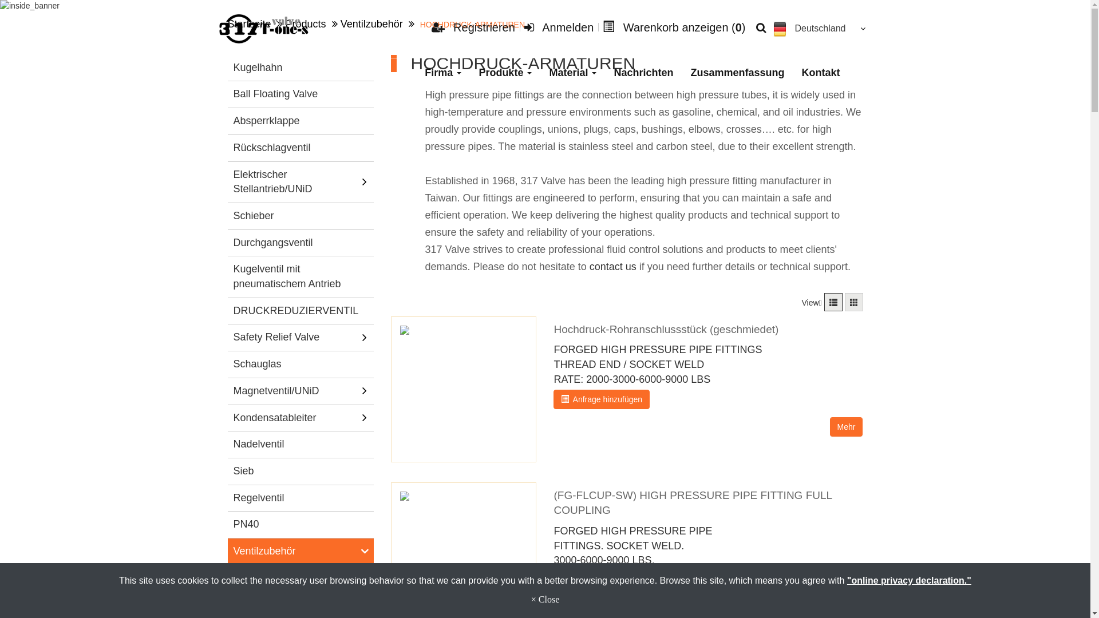 This screenshot has width=1099, height=618. What do you see at coordinates (305, 604) in the screenshot?
I see `METAL METALLBALGE` at bounding box center [305, 604].